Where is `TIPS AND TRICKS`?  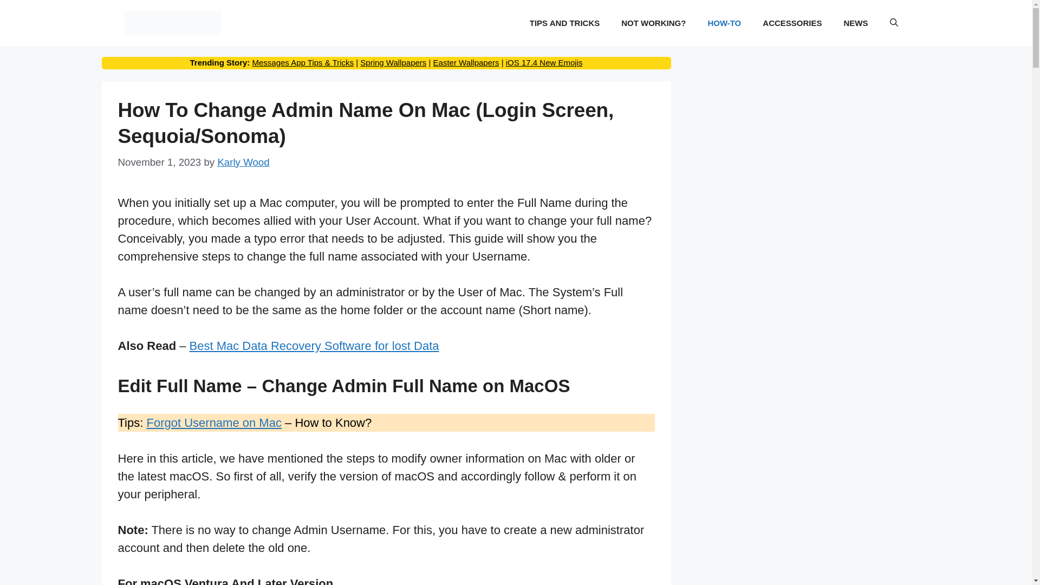 TIPS AND TRICKS is located at coordinates (564, 23).